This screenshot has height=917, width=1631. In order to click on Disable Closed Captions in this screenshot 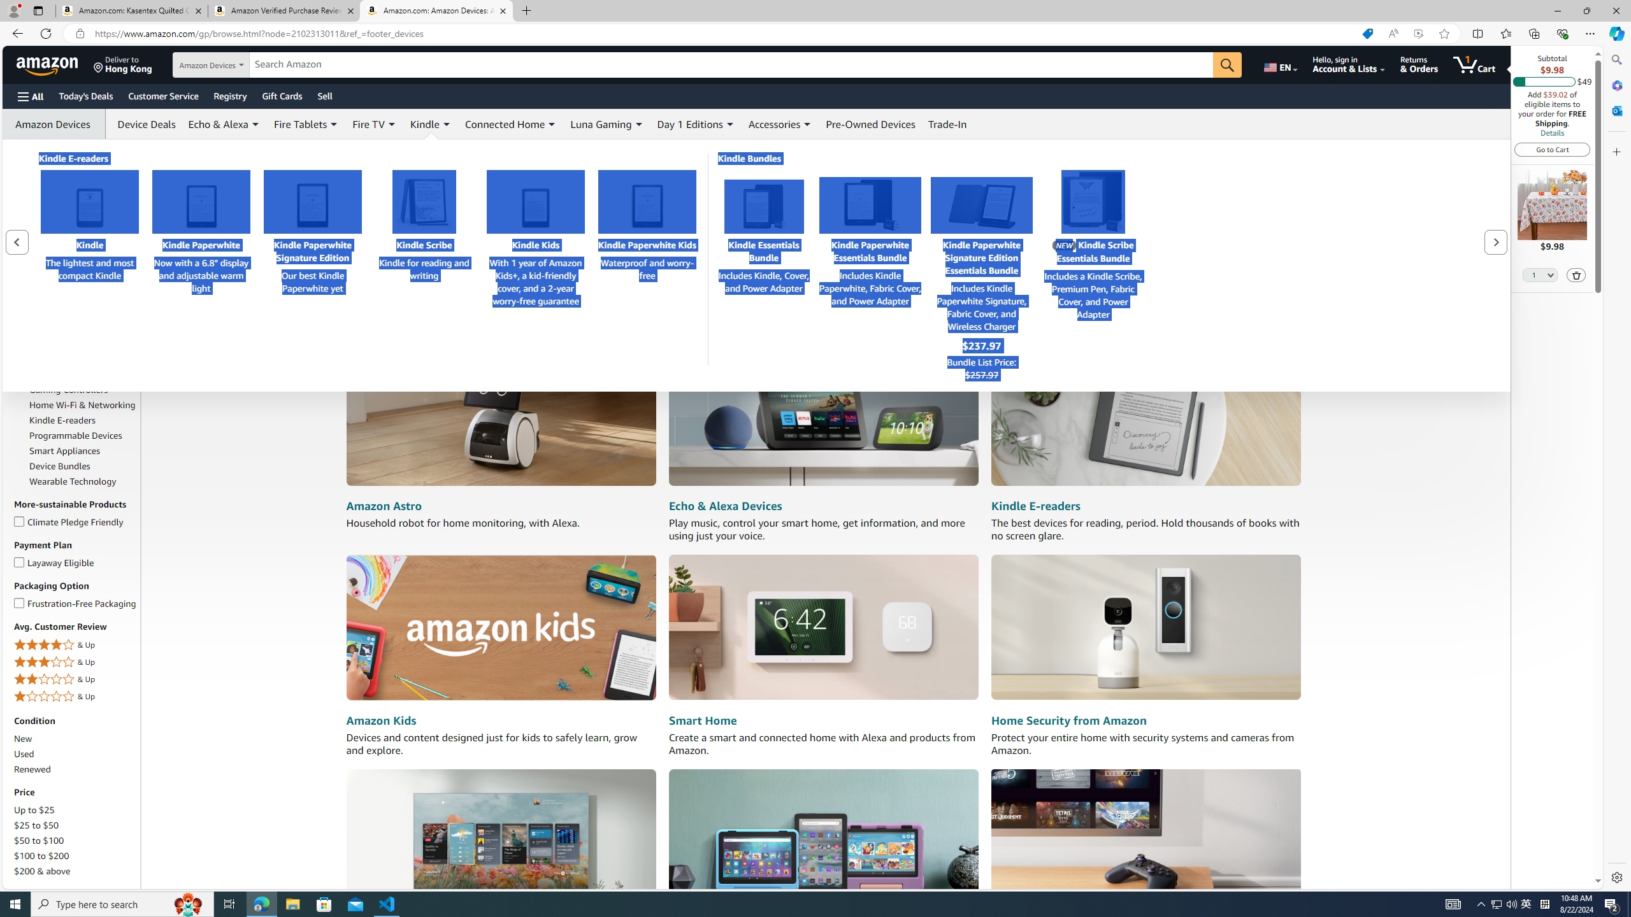, I will do `click(614, 299)`.